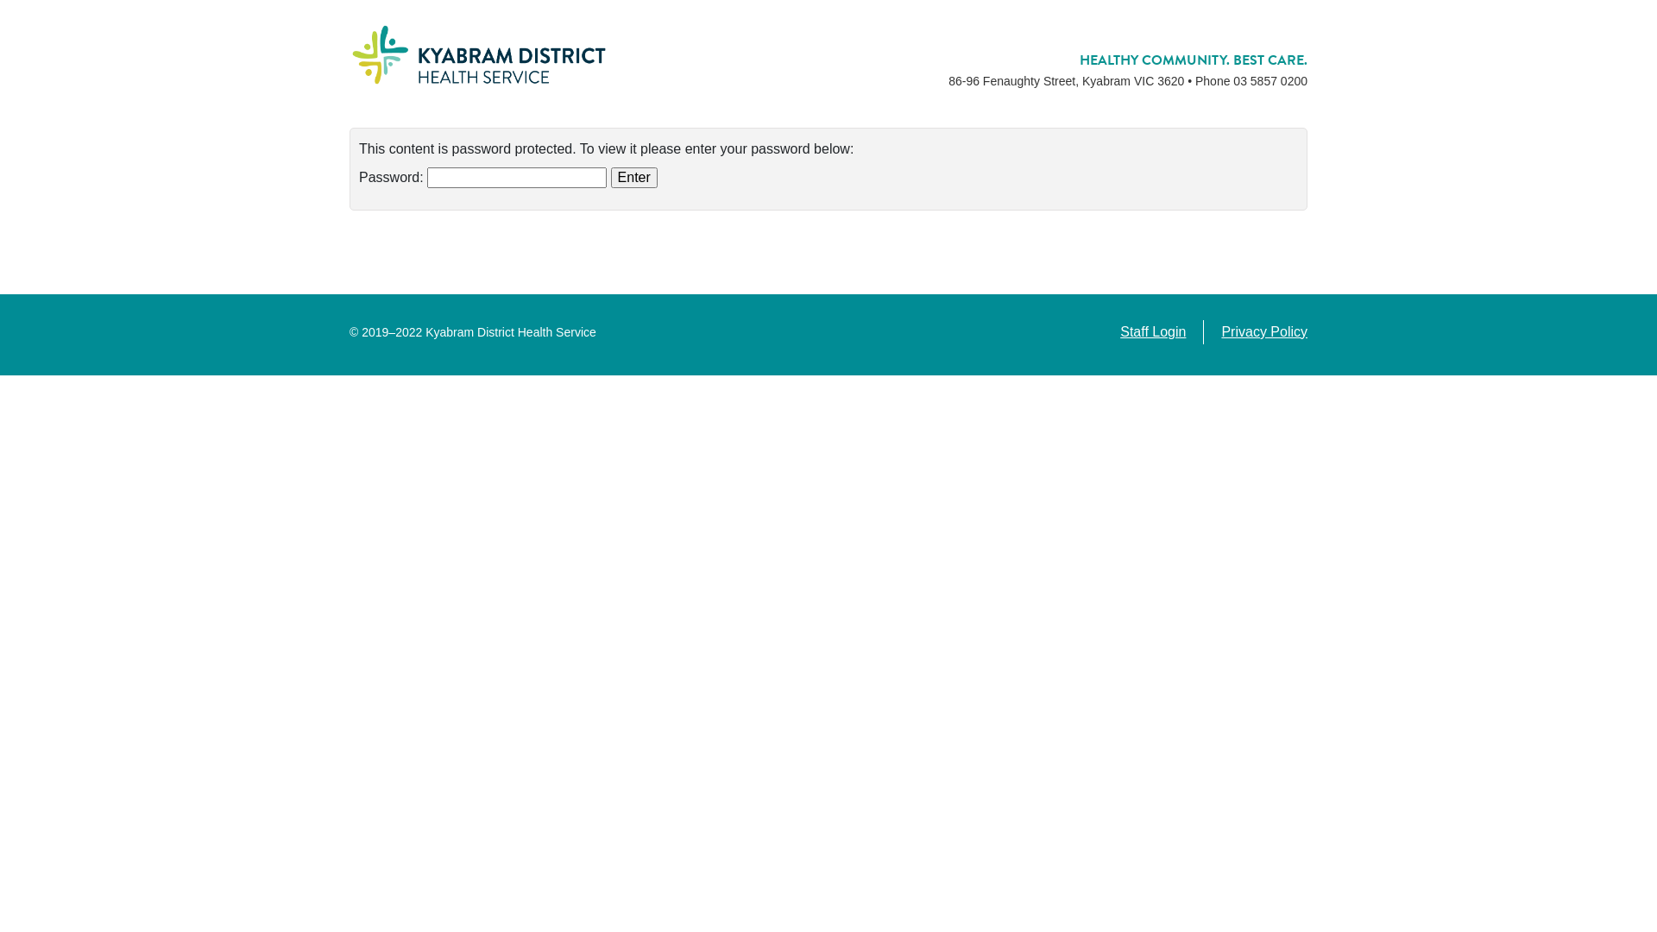  Describe the element at coordinates (1153, 331) in the screenshot. I see `Staff Login` at that location.